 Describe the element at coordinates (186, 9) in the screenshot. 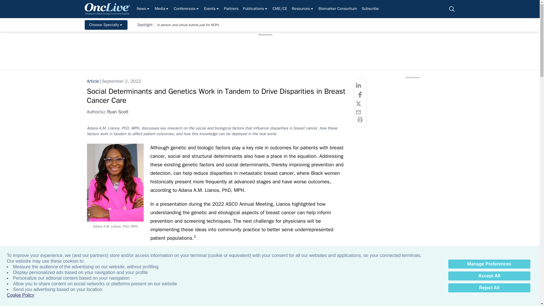

I see `Conferences` at that location.